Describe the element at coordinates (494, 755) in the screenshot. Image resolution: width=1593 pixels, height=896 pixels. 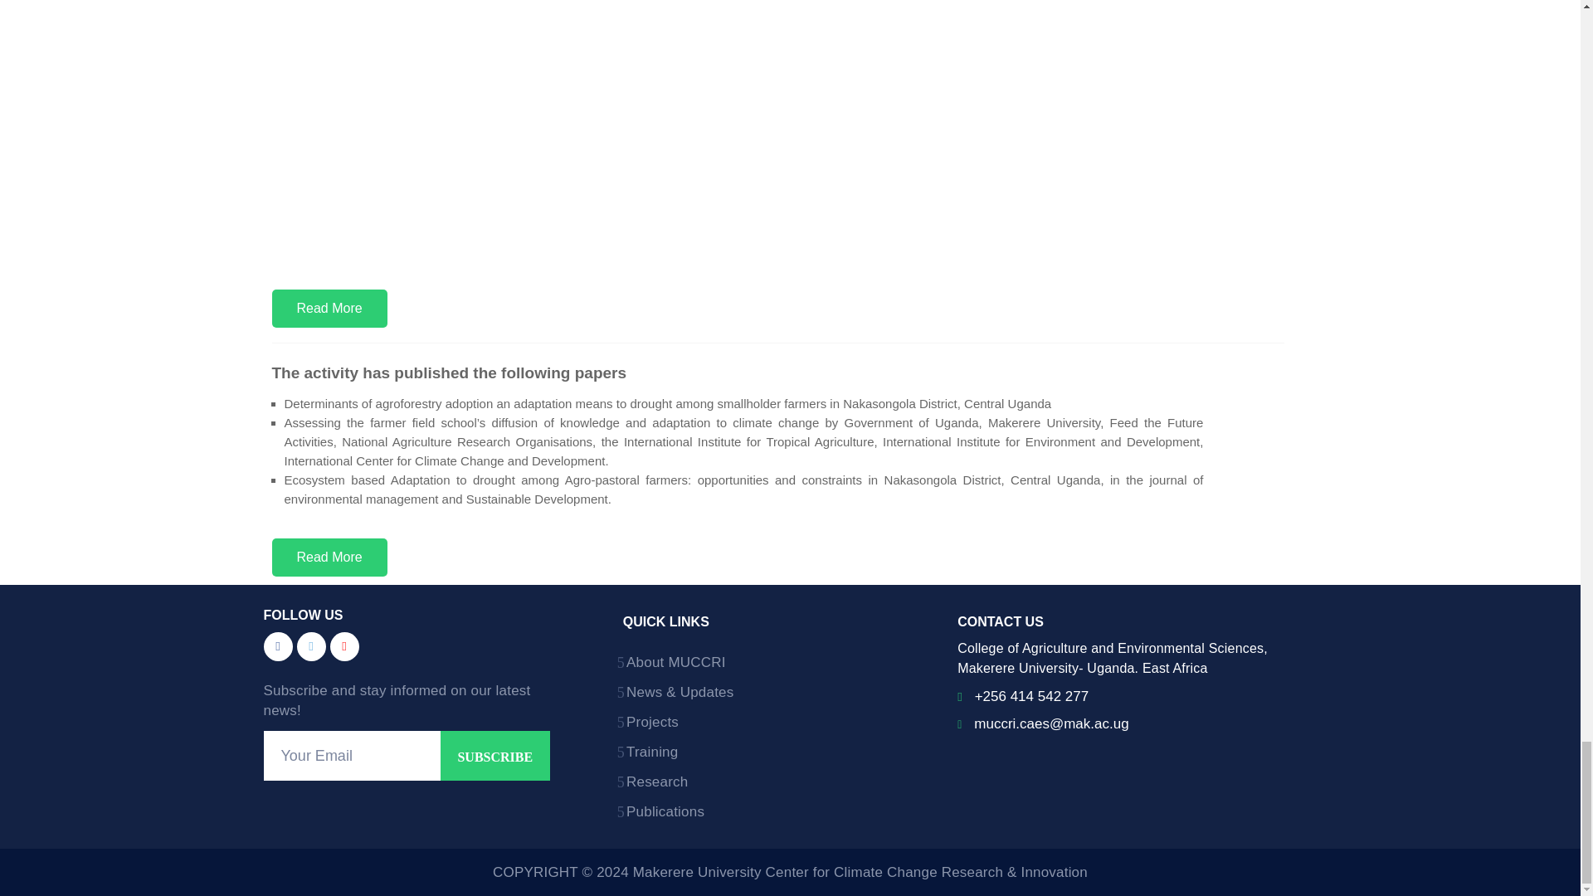
I see `Subscribe` at that location.